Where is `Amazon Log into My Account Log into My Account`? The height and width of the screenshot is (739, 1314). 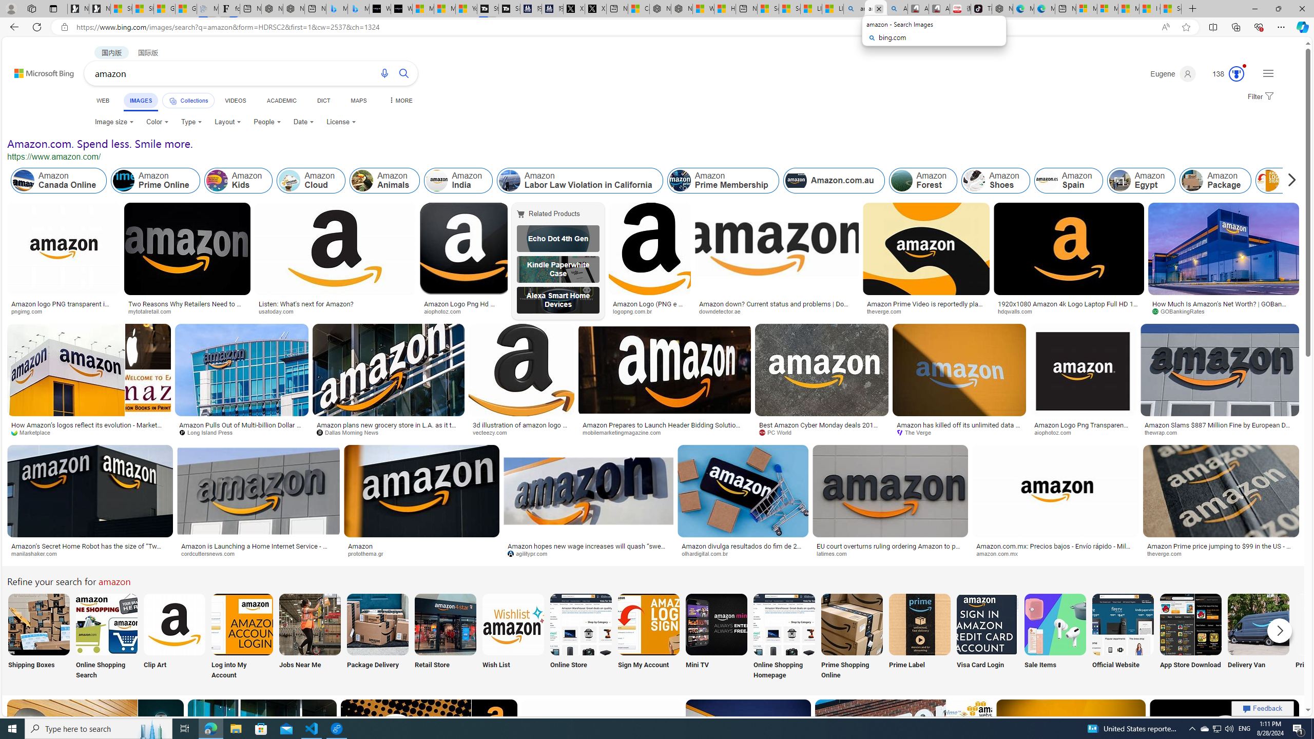 Amazon Log into My Account Log into My Account is located at coordinates (242, 637).